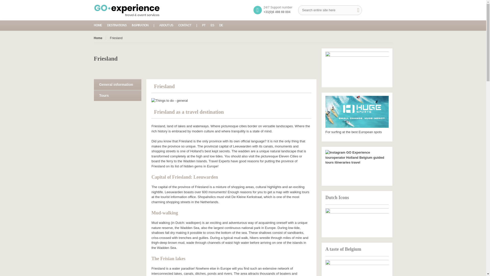 Image resolution: width=490 pixels, height=276 pixels. I want to click on Home, so click(100, 38).